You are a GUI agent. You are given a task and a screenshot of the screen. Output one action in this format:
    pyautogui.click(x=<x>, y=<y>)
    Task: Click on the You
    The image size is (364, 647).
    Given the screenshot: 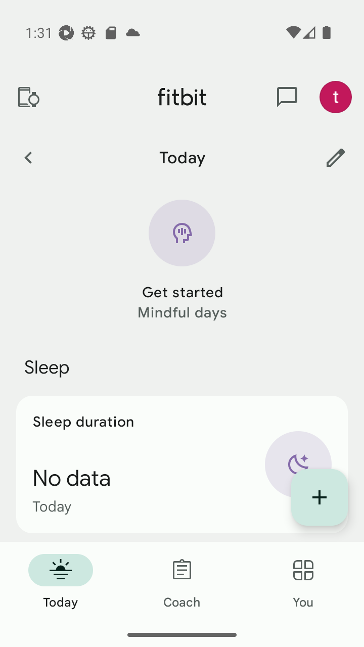 What is the action you would take?
    pyautogui.click(x=303, y=582)
    